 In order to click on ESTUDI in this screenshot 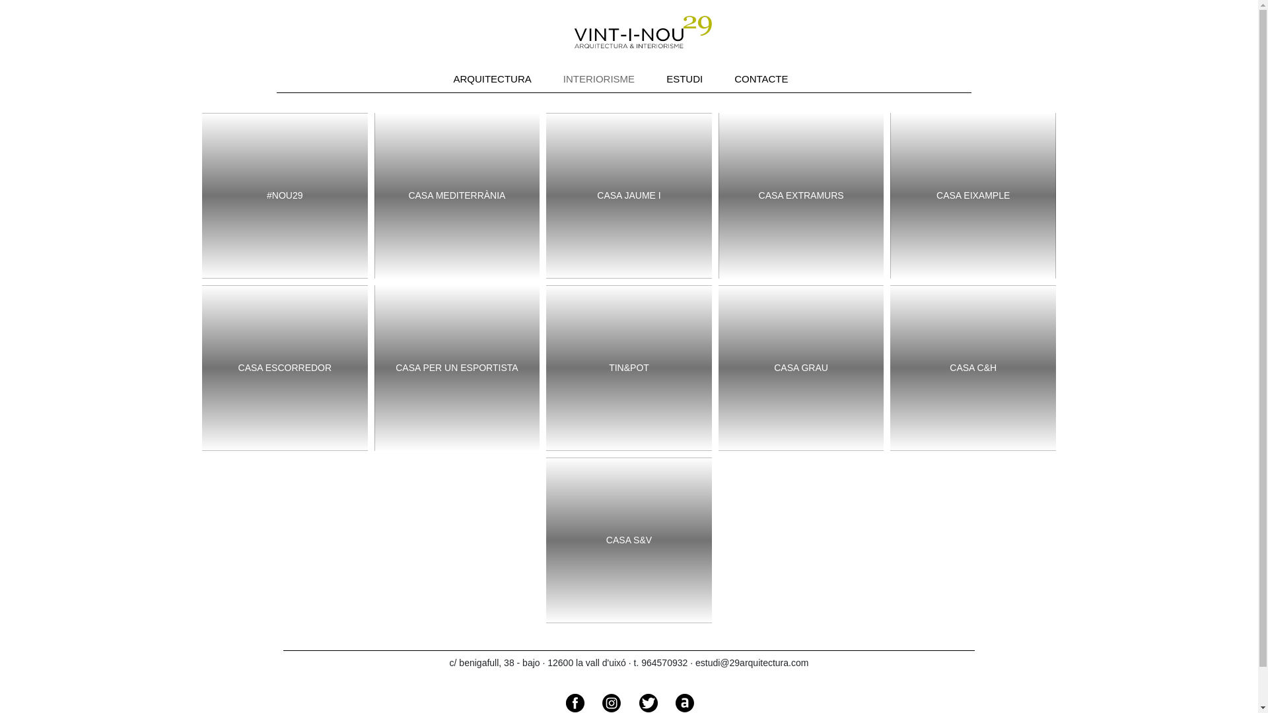, I will do `click(684, 79)`.